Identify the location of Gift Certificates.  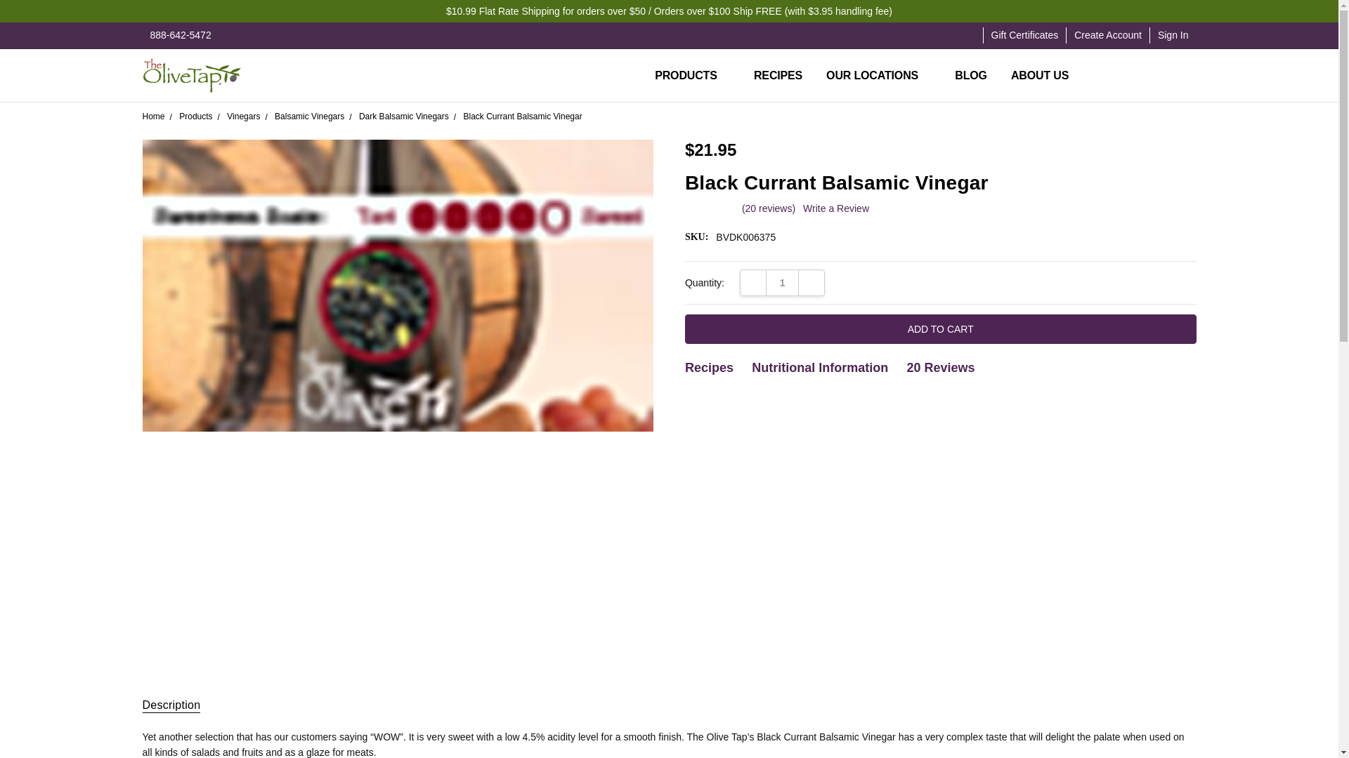
(1024, 35).